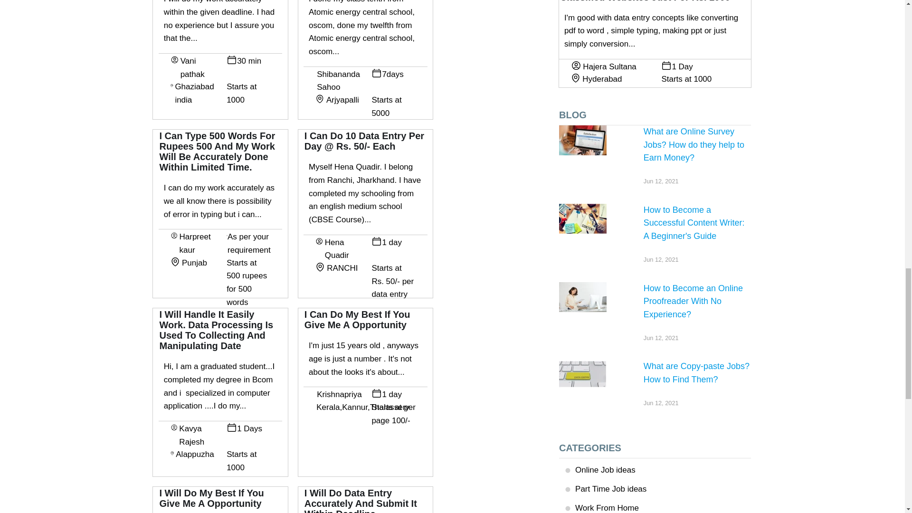 This screenshot has height=513, width=912. Describe the element at coordinates (582, 140) in the screenshot. I see `What are Online Survey Jobs? How do they help to Earn Money?` at that location.